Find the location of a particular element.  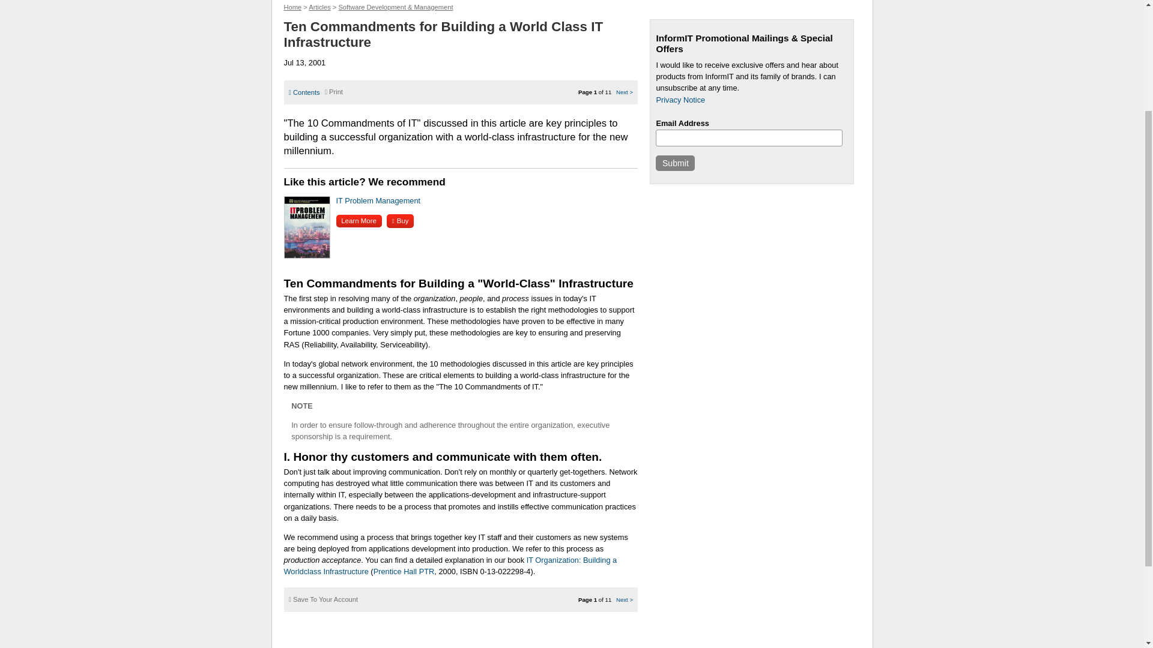

IT Organization: Building a Worldclass Infrastructure is located at coordinates (450, 565).